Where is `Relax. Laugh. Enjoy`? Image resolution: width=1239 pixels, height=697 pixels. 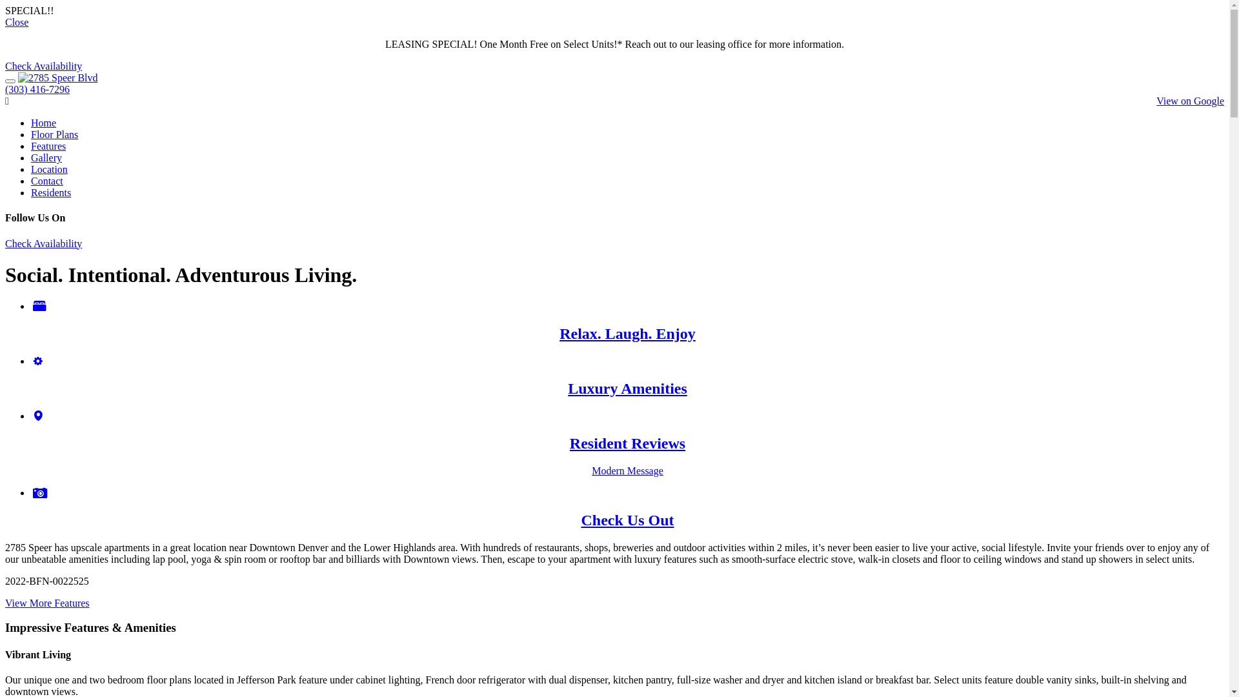 Relax. Laugh. Enjoy is located at coordinates (627, 321).